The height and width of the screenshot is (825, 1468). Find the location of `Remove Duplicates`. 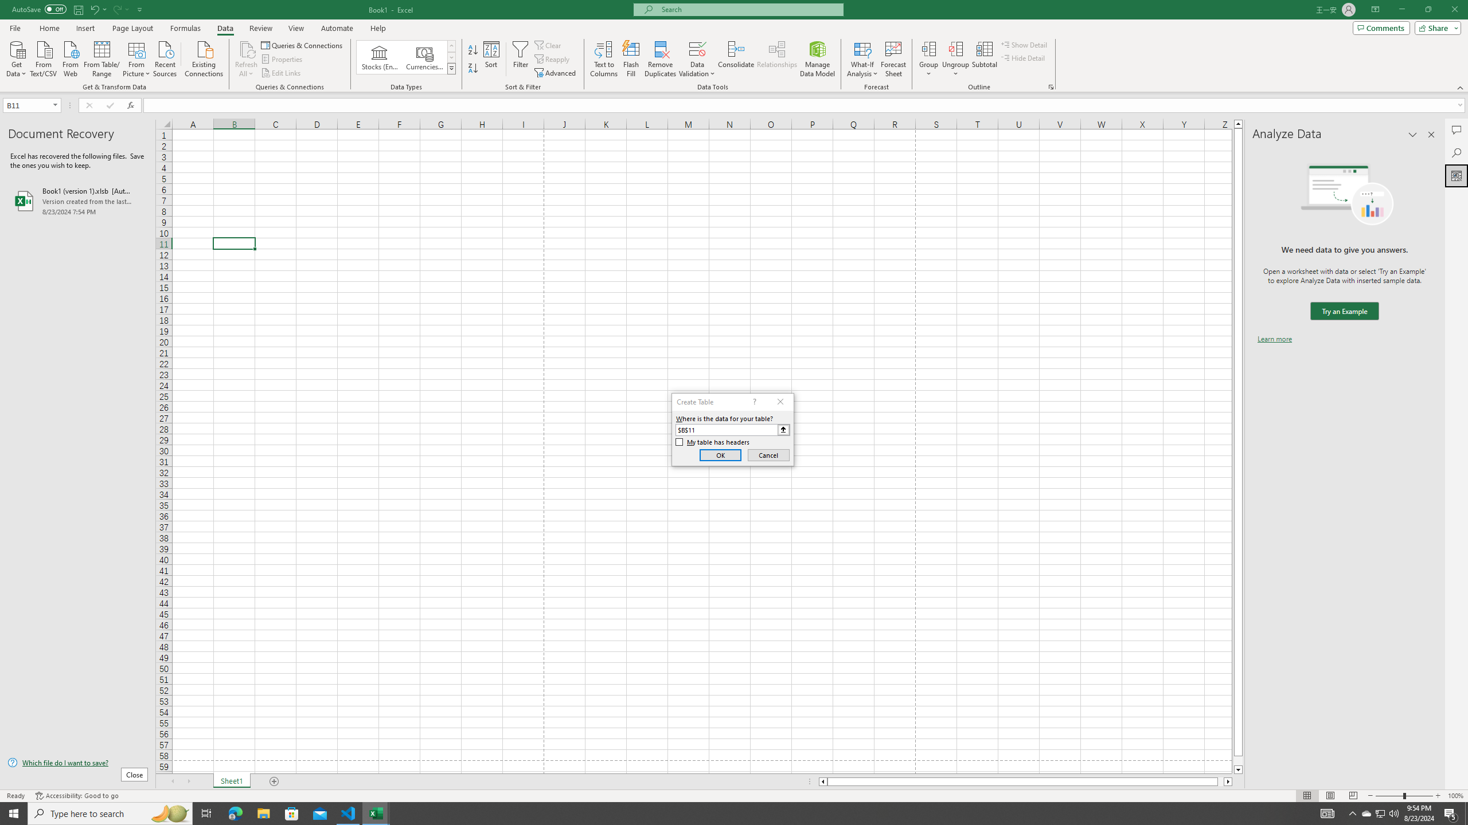

Remove Duplicates is located at coordinates (661, 59).